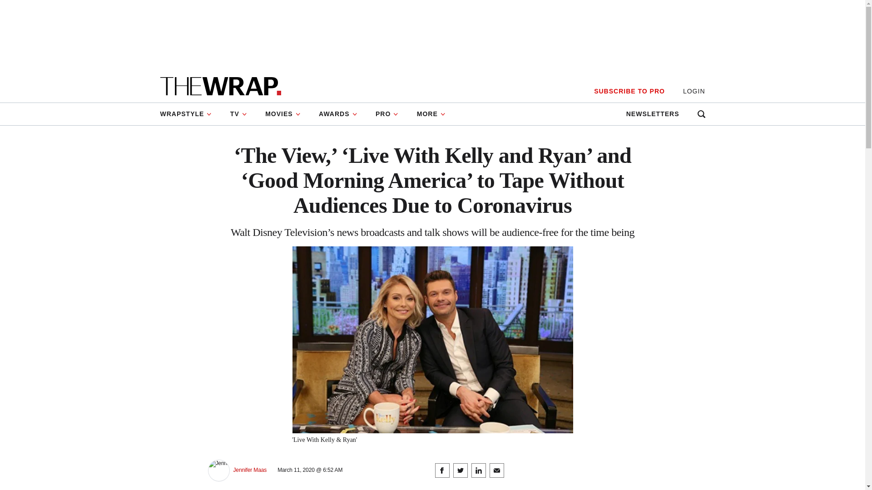  I want to click on AWARDS, so click(338, 114).